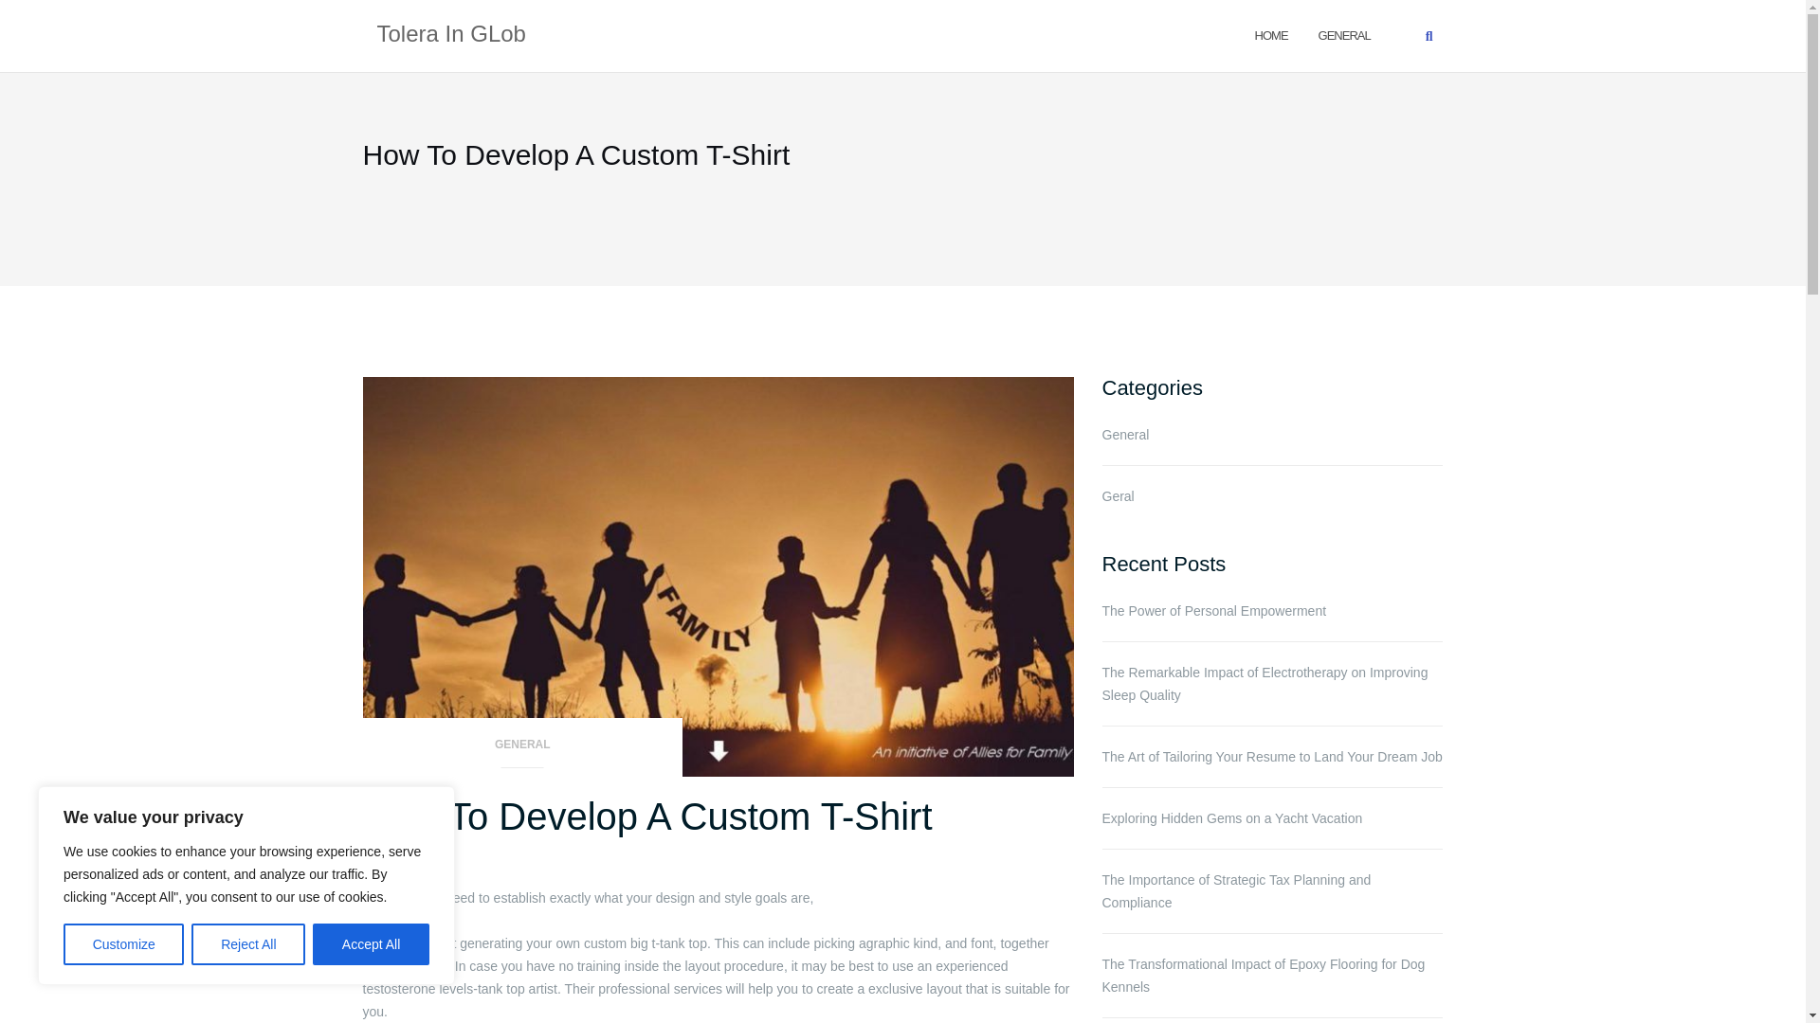  I want to click on Accept All, so click(372, 944).